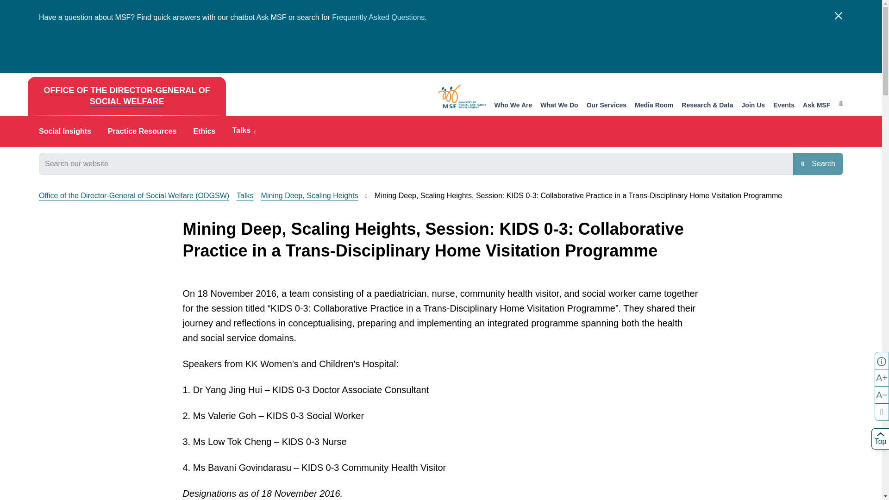 The height and width of the screenshot is (500, 889). What do you see at coordinates (607, 106) in the screenshot?
I see `Our Services` at bounding box center [607, 106].